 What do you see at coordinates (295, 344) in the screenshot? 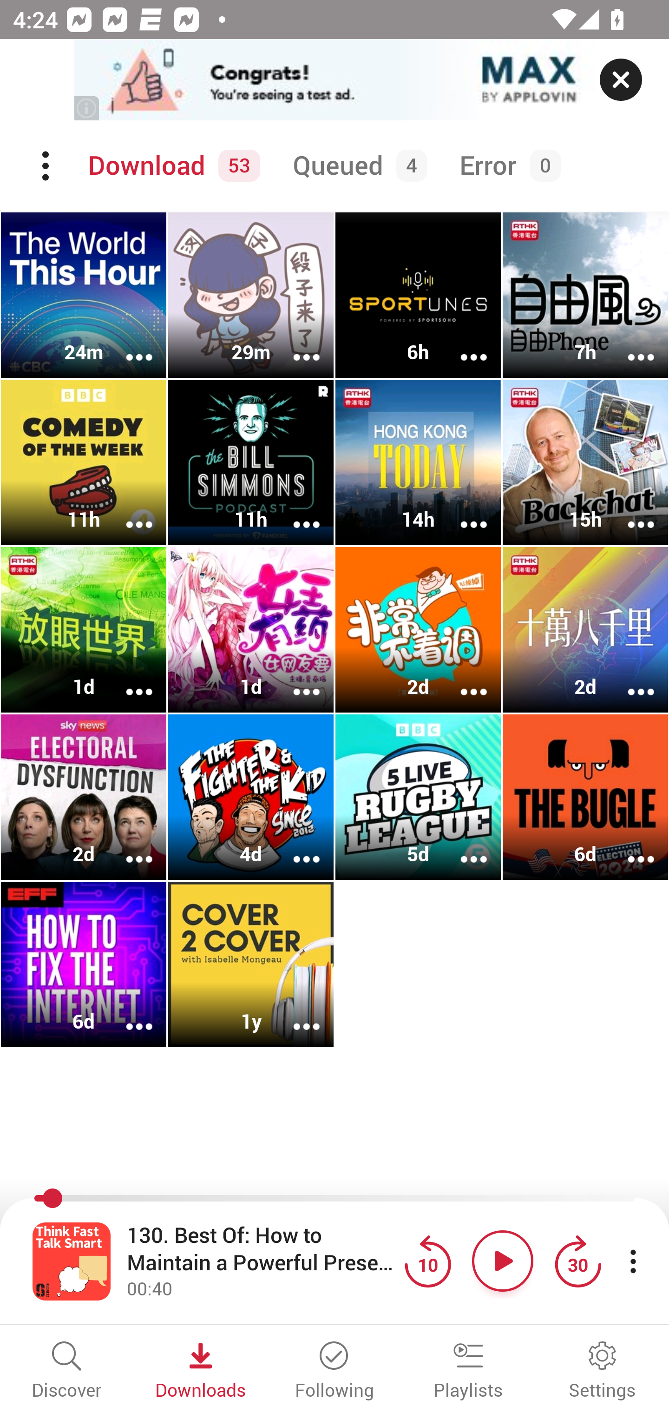
I see `More options` at bounding box center [295, 344].